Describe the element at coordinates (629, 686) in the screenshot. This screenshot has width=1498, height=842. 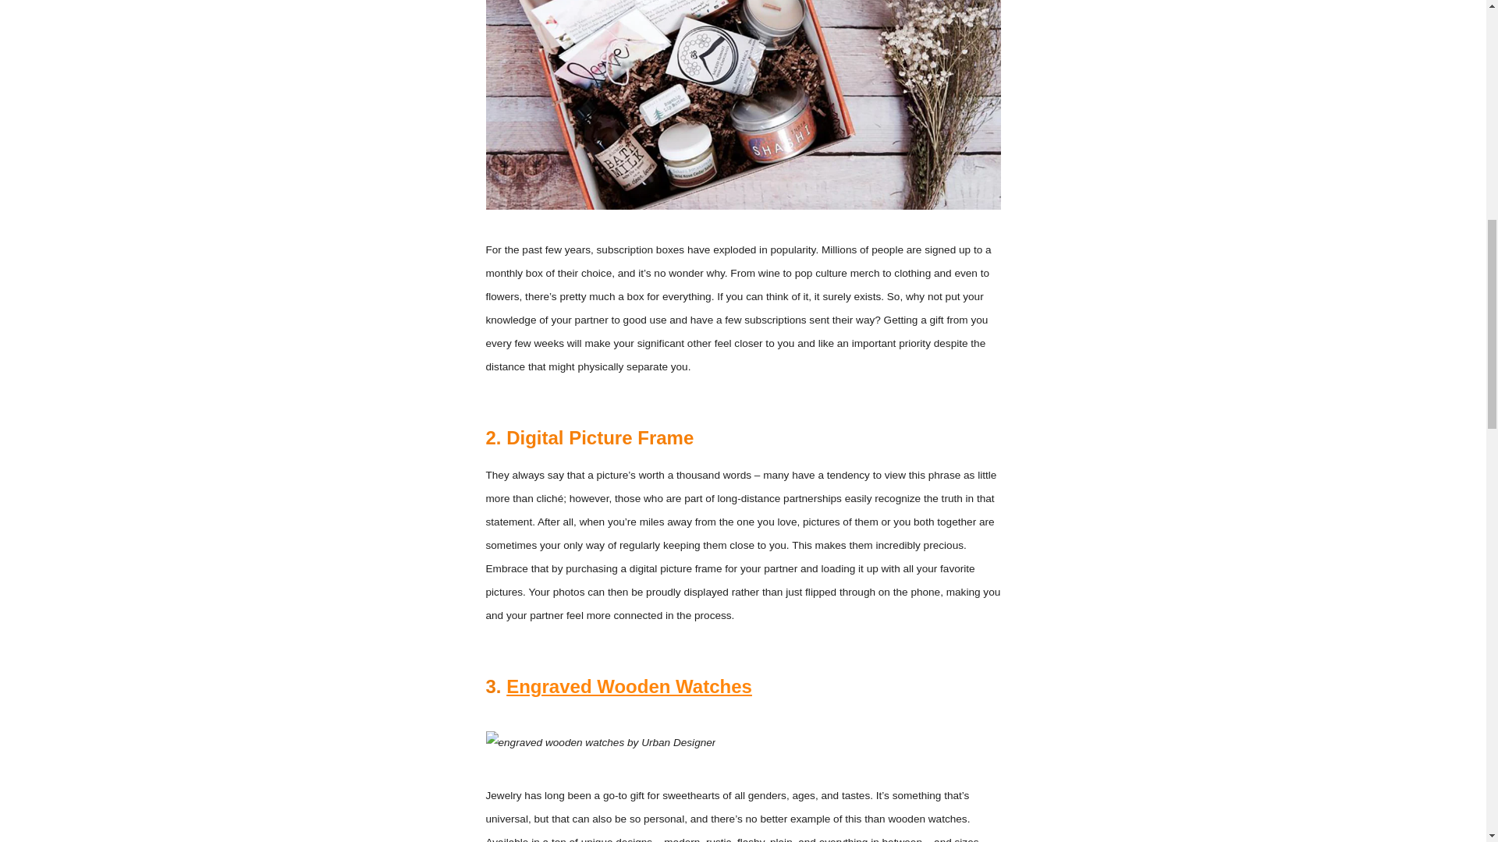
I see `Engraved wooden watches` at that location.